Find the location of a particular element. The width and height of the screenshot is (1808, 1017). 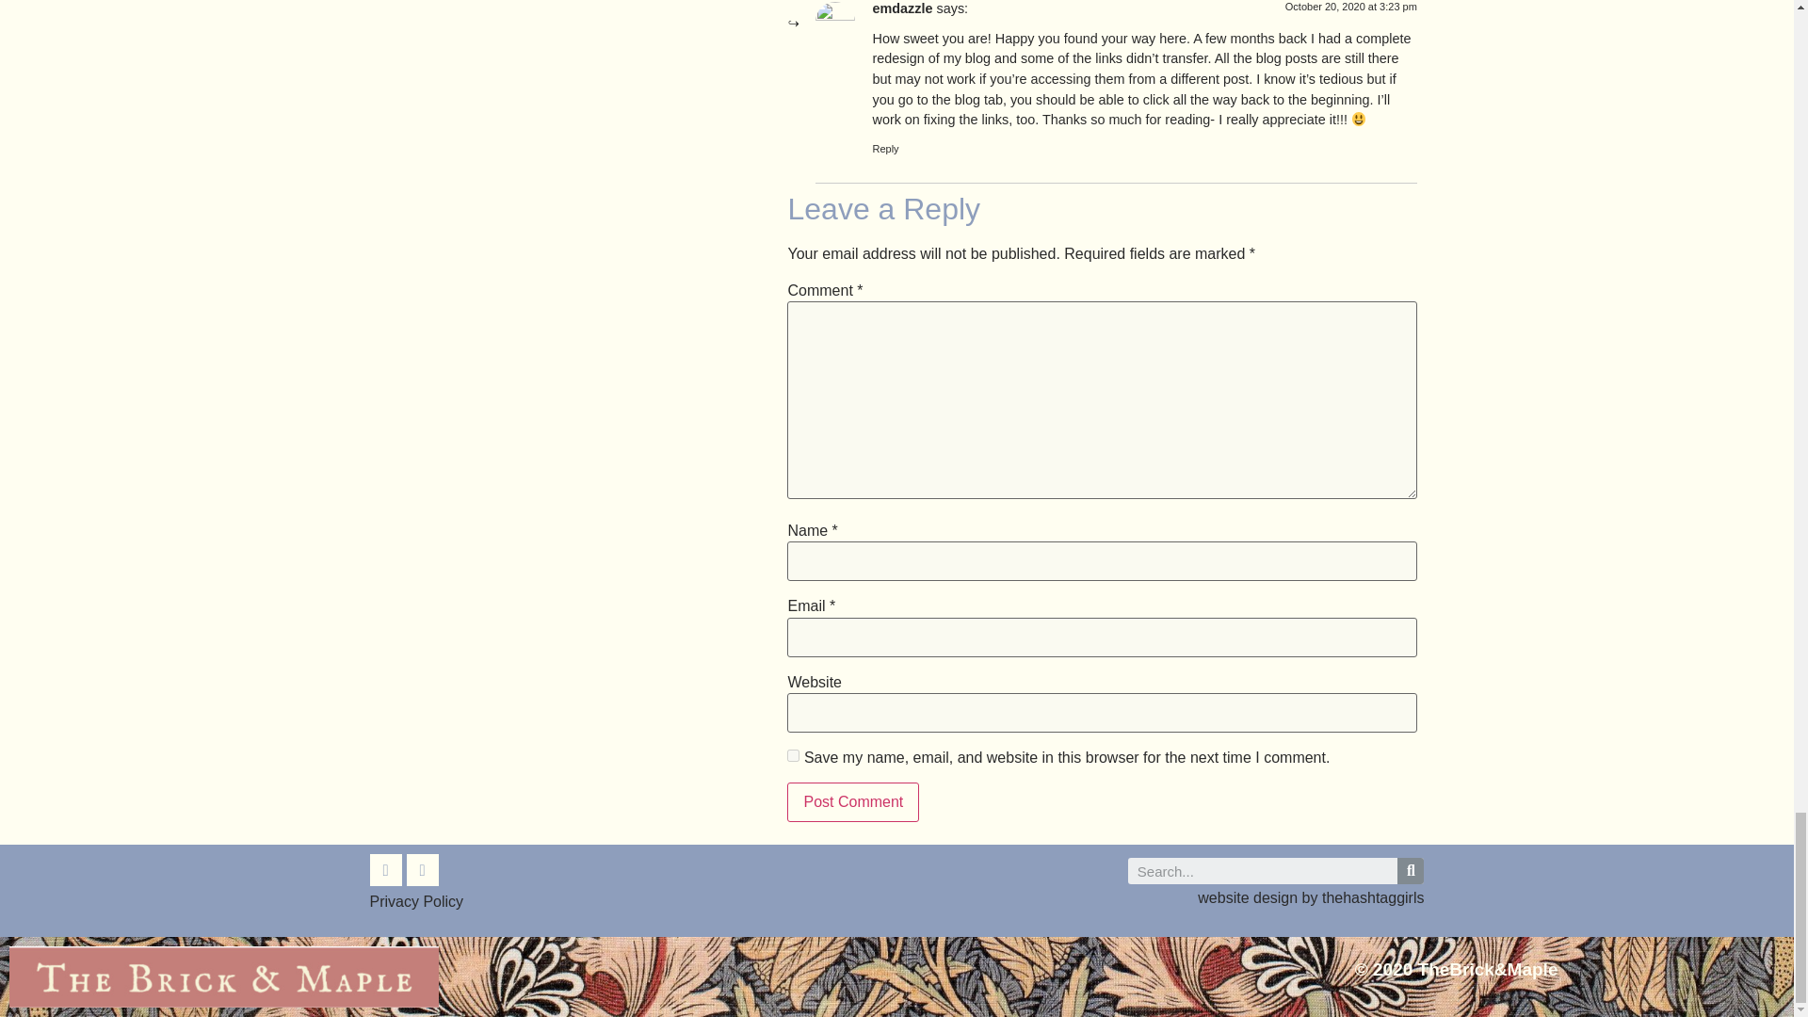

October 20, 2020 at 3:23 pm is located at coordinates (1351, 6).